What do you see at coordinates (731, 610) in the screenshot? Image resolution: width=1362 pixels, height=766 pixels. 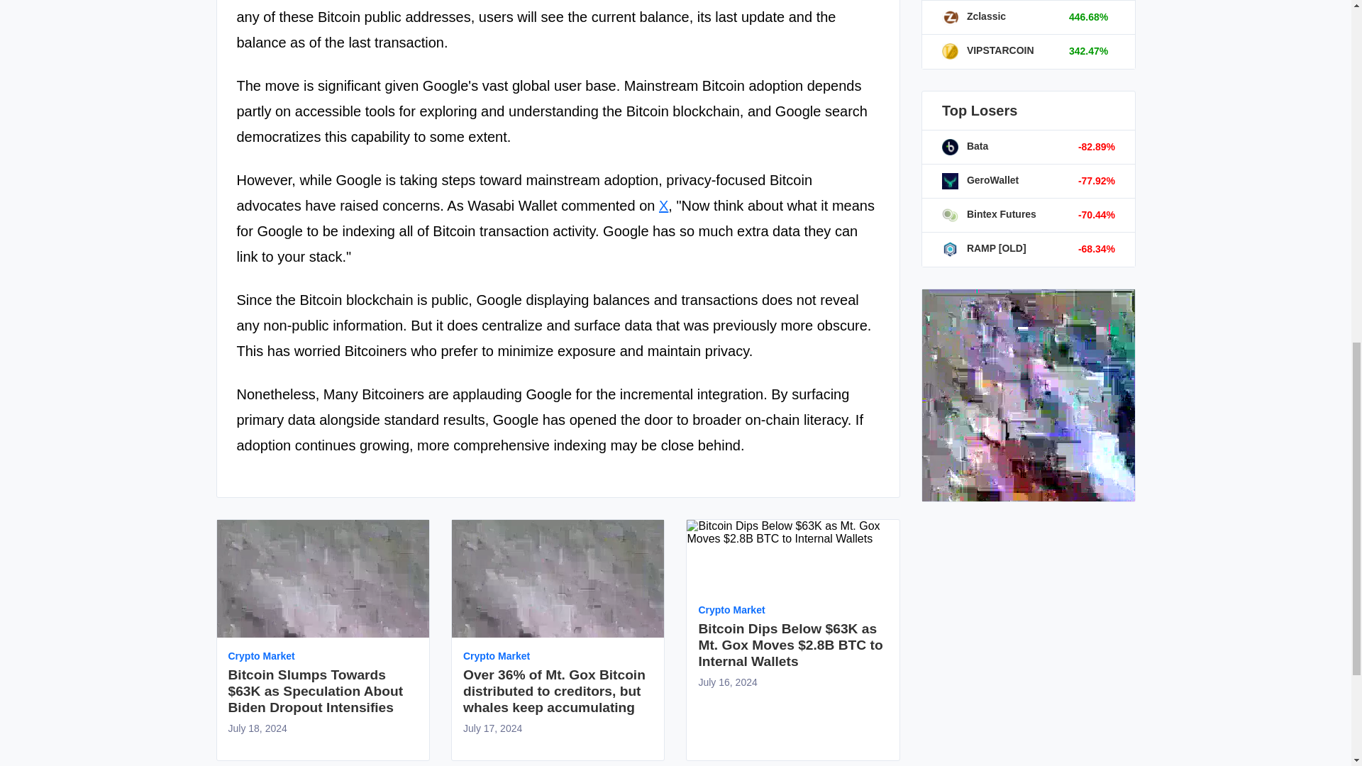 I see `Crypto Market` at bounding box center [731, 610].